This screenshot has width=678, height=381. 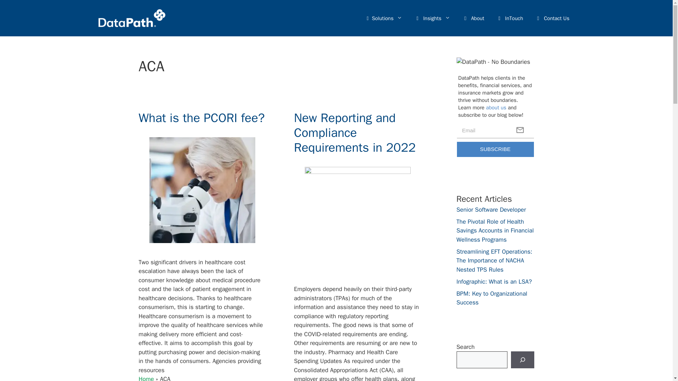 What do you see at coordinates (201, 118) in the screenshot?
I see `What is the PCORI fee?` at bounding box center [201, 118].